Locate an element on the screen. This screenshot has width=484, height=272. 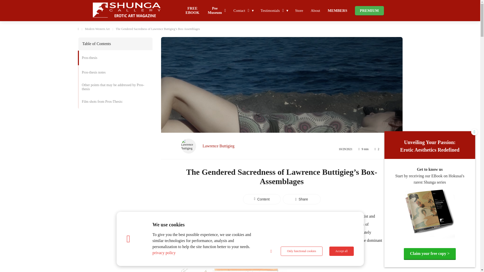
Content is located at coordinates (262, 199).